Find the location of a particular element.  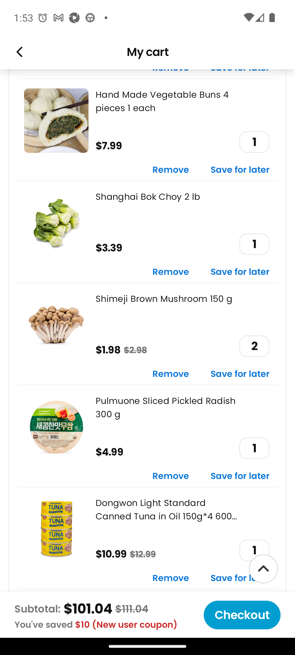

Save for later is located at coordinates (240, 272).